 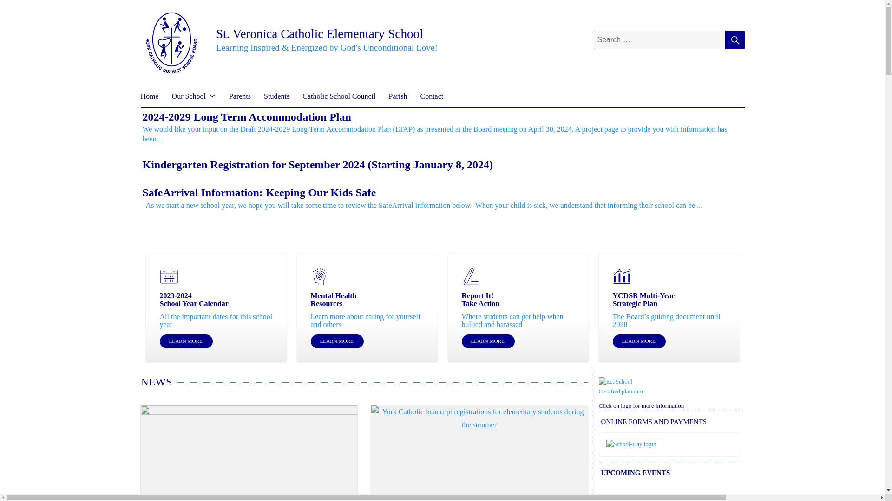 What do you see at coordinates (277, 96) in the screenshot?
I see `Students` at bounding box center [277, 96].